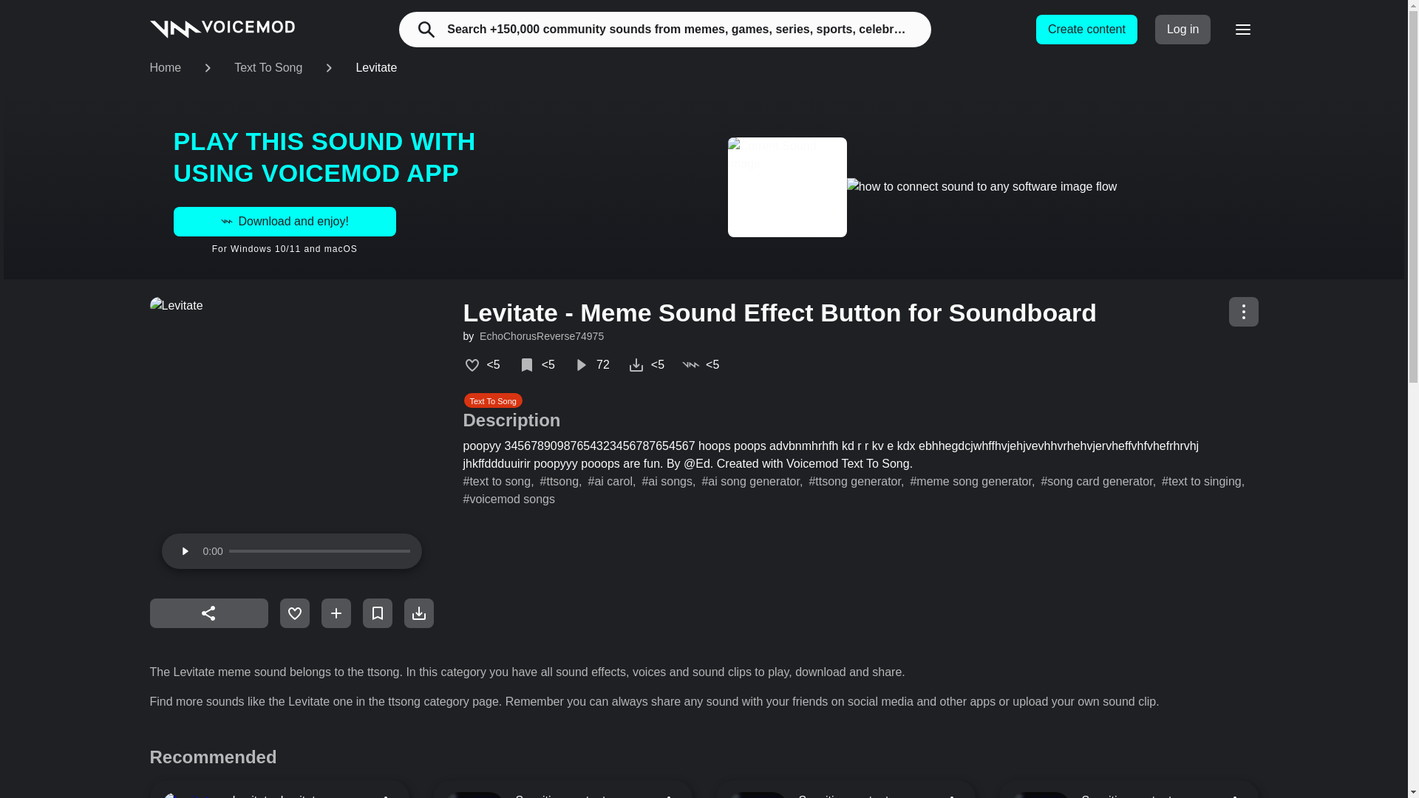  I want to click on Played 72 times, so click(591, 365).